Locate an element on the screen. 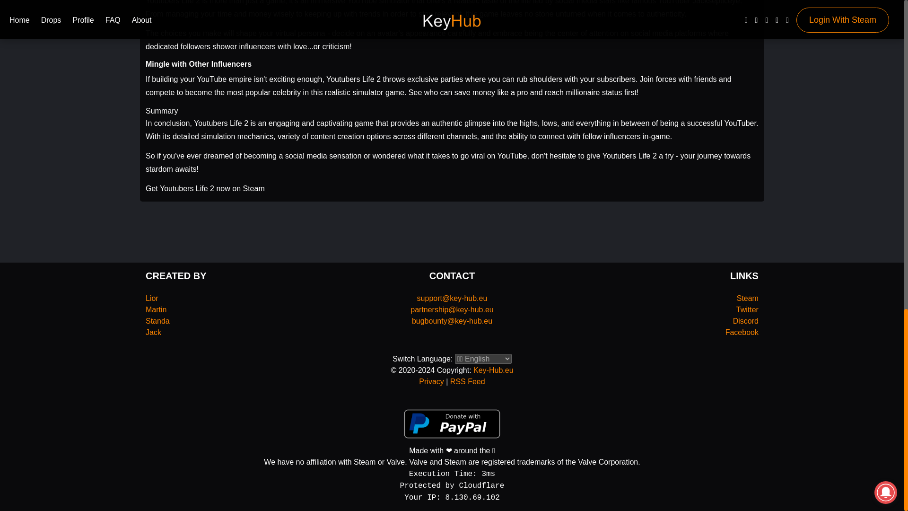 This screenshot has width=908, height=511. Standa is located at coordinates (157, 321).